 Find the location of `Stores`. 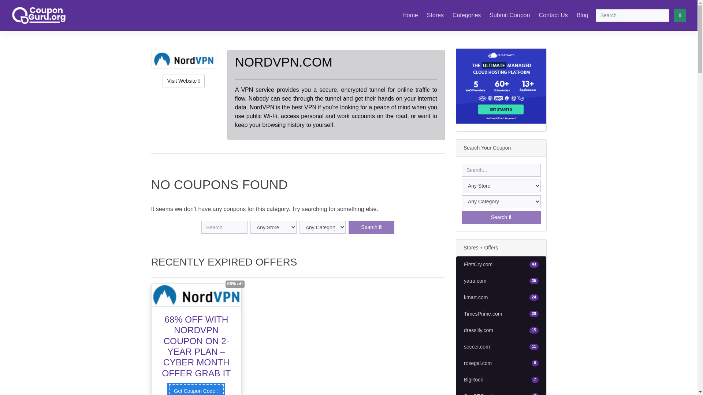

Stores is located at coordinates (501, 380).